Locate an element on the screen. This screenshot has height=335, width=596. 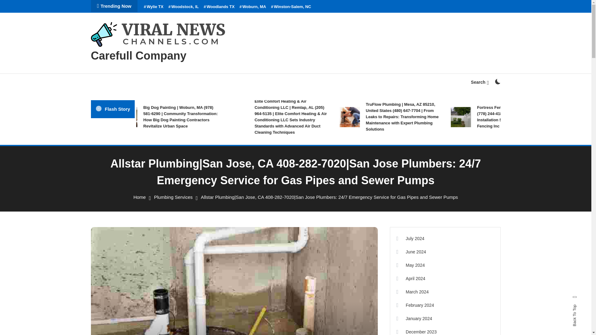
Woodstock, IL is located at coordinates (183, 7).